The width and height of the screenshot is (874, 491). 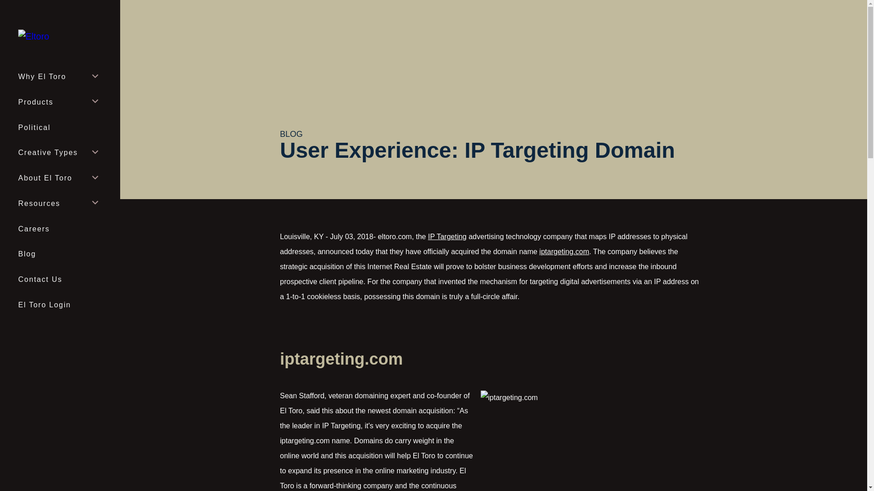 What do you see at coordinates (60, 254) in the screenshot?
I see `Blog` at bounding box center [60, 254].